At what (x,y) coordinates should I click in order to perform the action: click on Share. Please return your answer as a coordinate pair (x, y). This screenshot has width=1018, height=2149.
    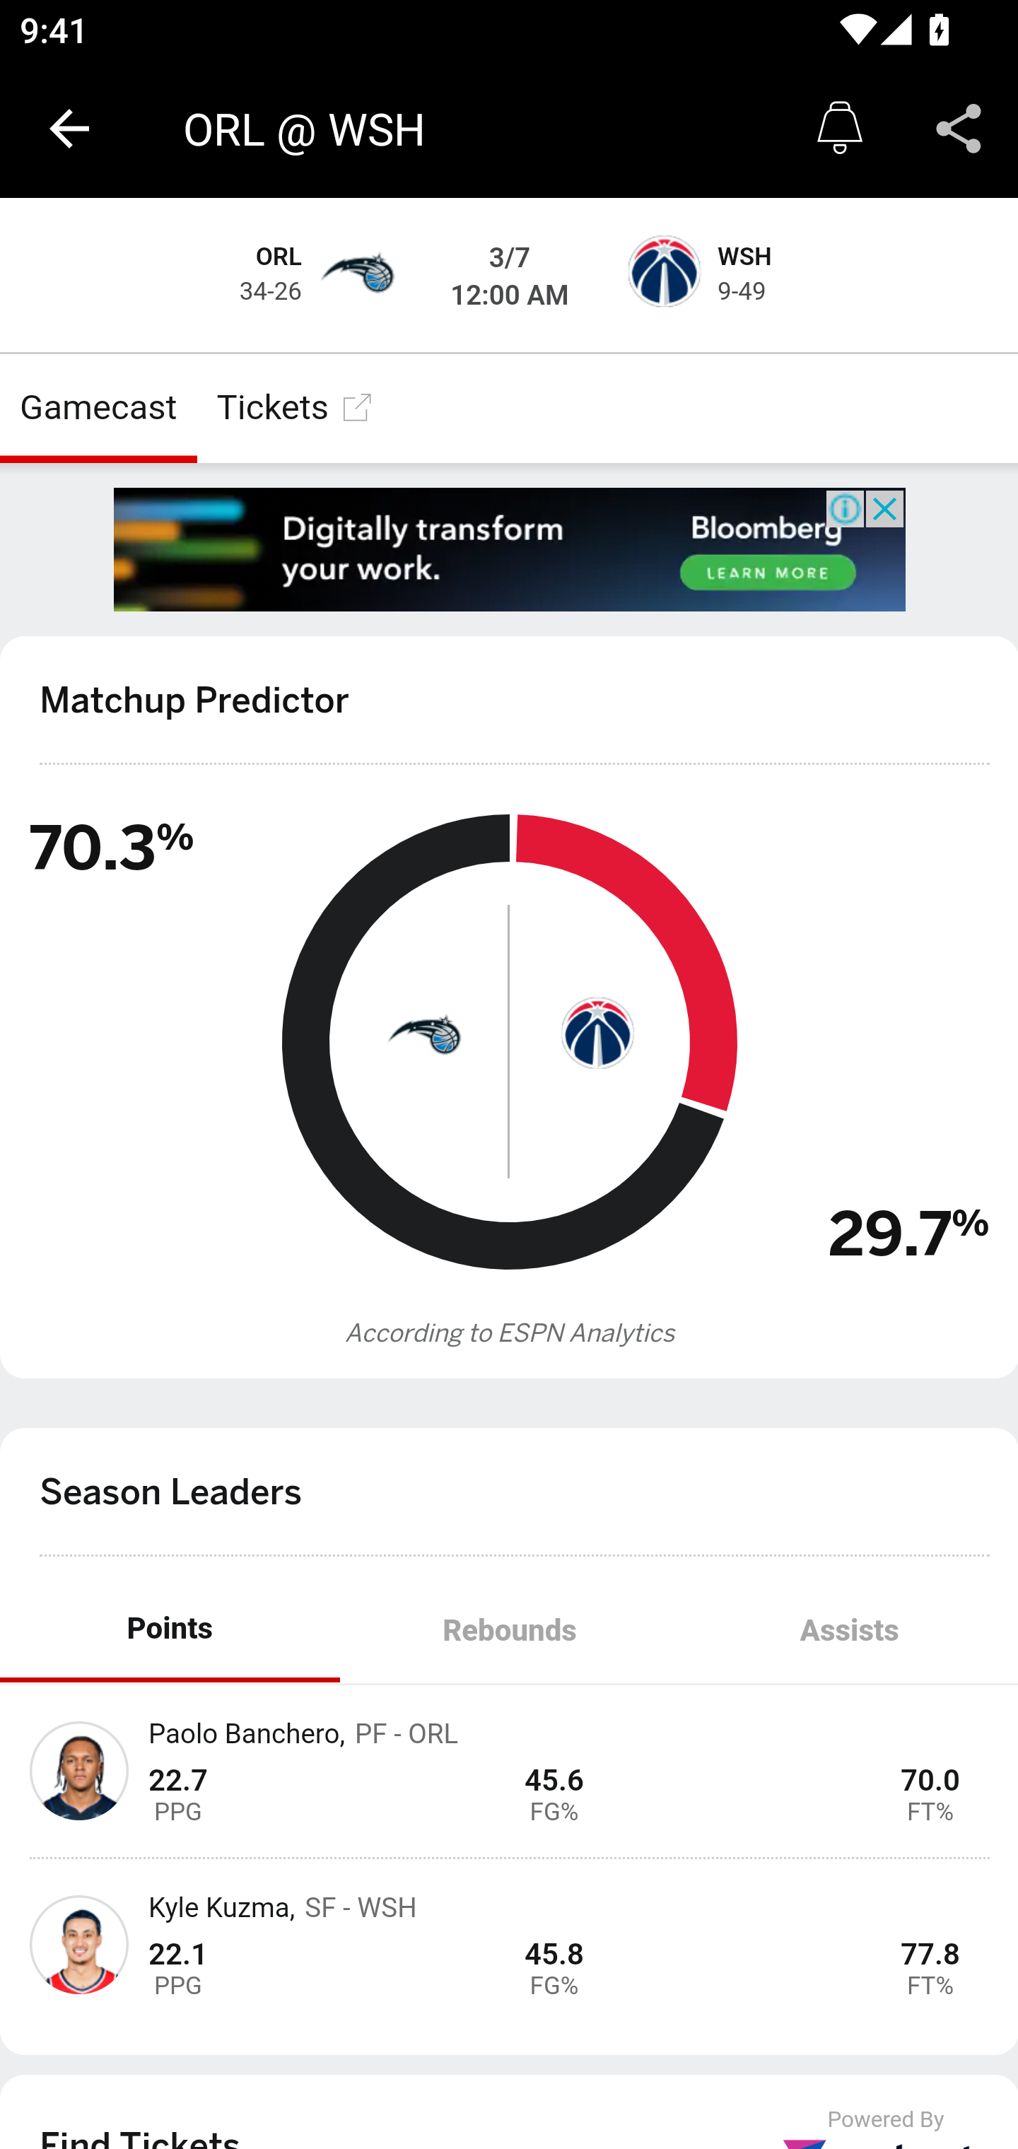
    Looking at the image, I should click on (959, 129).